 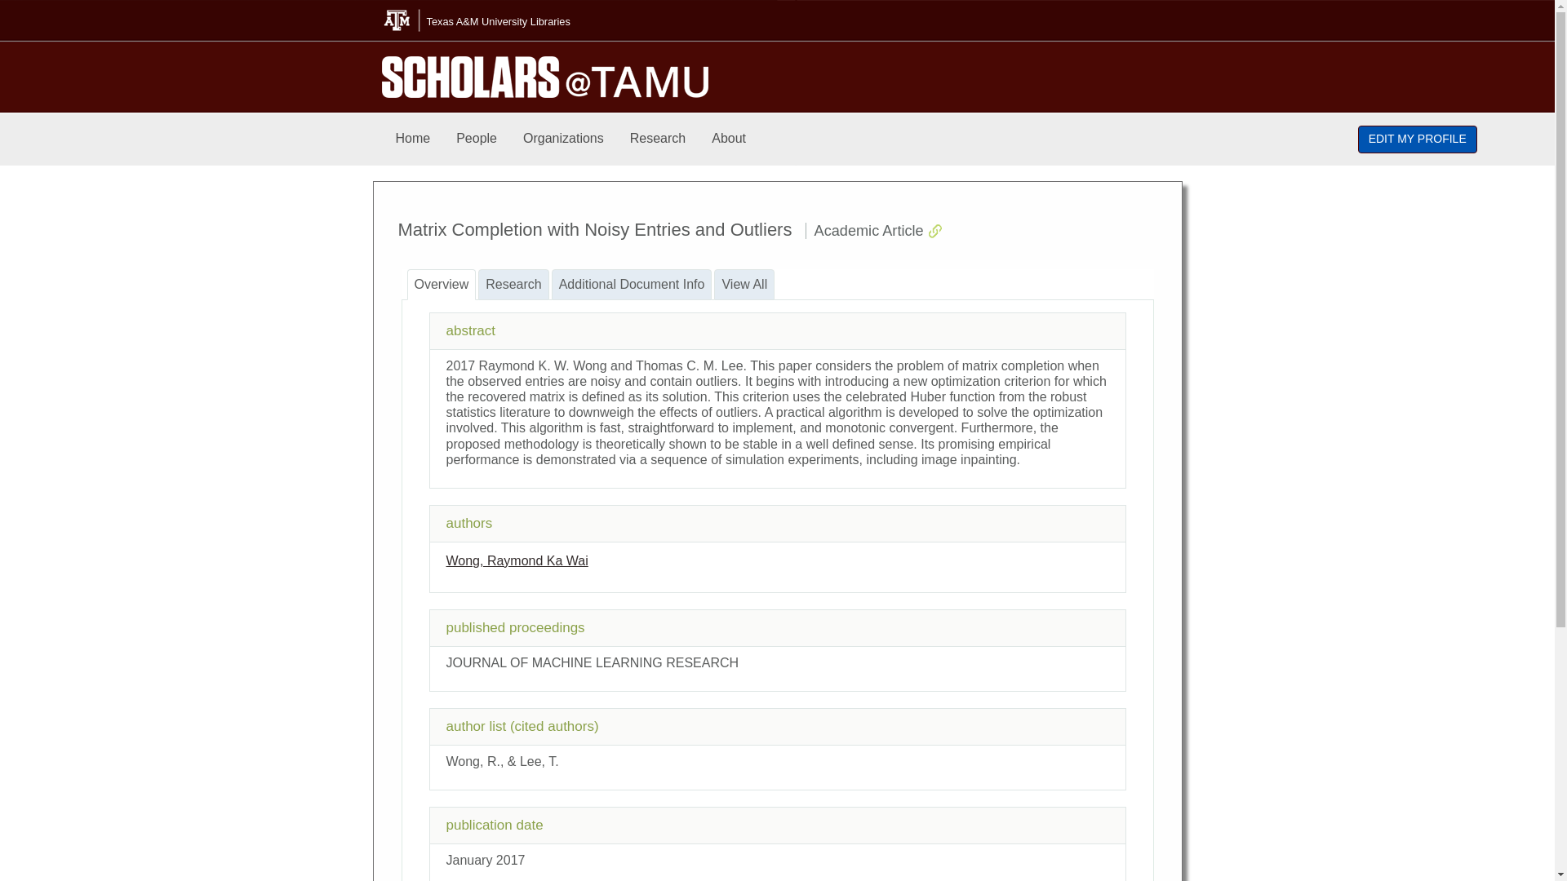 What do you see at coordinates (658, 139) in the screenshot?
I see `Research menu item` at bounding box center [658, 139].